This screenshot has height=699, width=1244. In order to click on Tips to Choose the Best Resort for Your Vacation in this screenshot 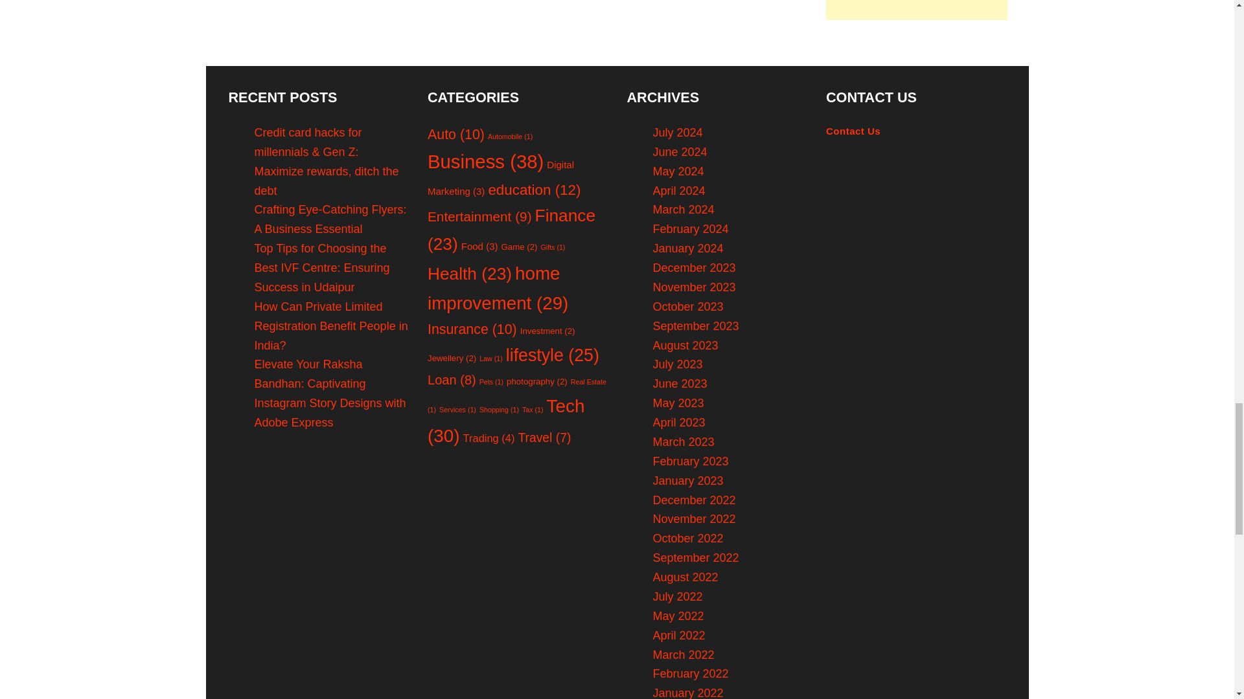, I will do `click(330, 8)`.